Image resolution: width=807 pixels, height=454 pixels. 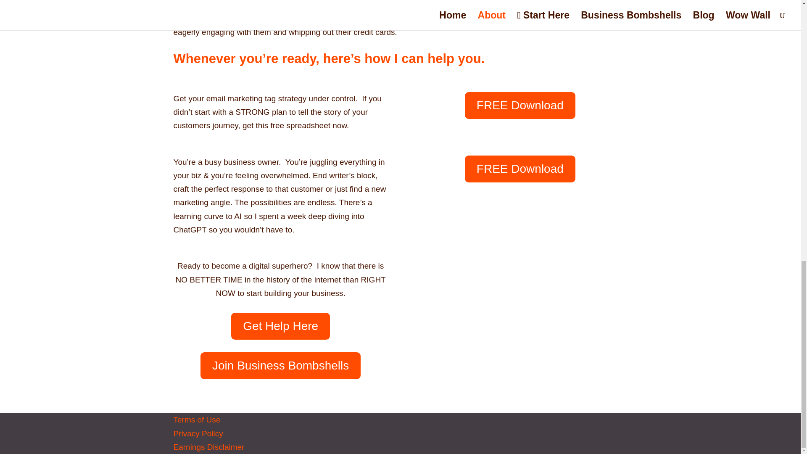 I want to click on Join Business Bombshells, so click(x=280, y=366).